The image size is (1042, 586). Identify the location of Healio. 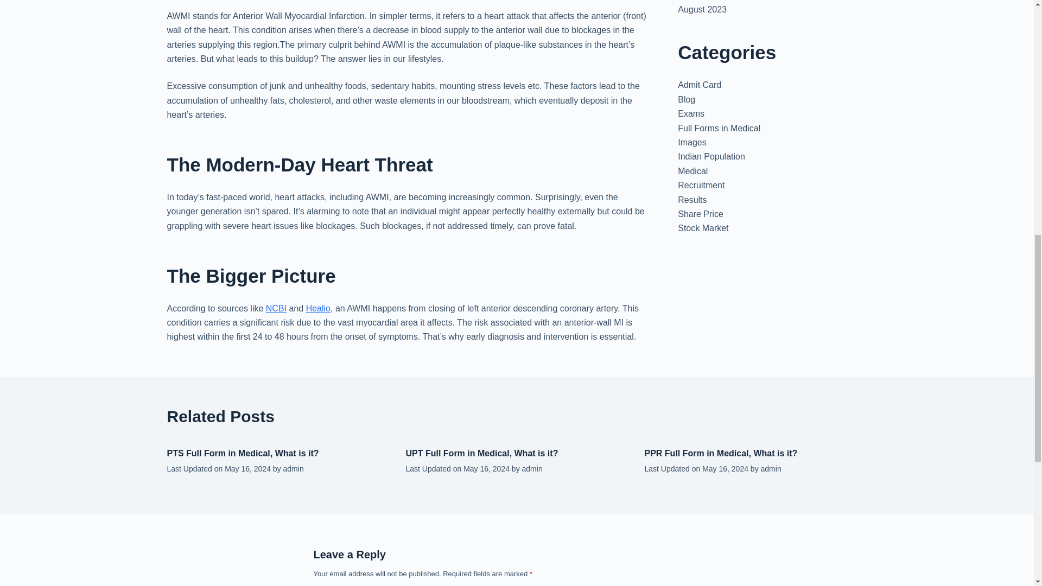
(318, 308).